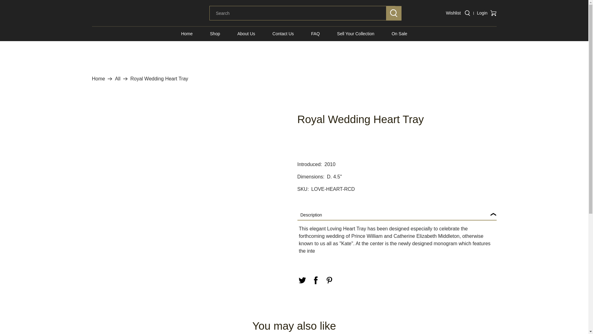 The height and width of the screenshot is (334, 593). Describe the element at coordinates (127, 14) in the screenshot. I see `pascoeandcompany` at that location.